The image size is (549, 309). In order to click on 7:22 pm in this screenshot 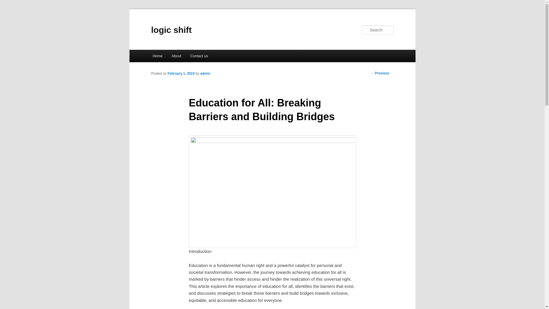, I will do `click(181, 73)`.